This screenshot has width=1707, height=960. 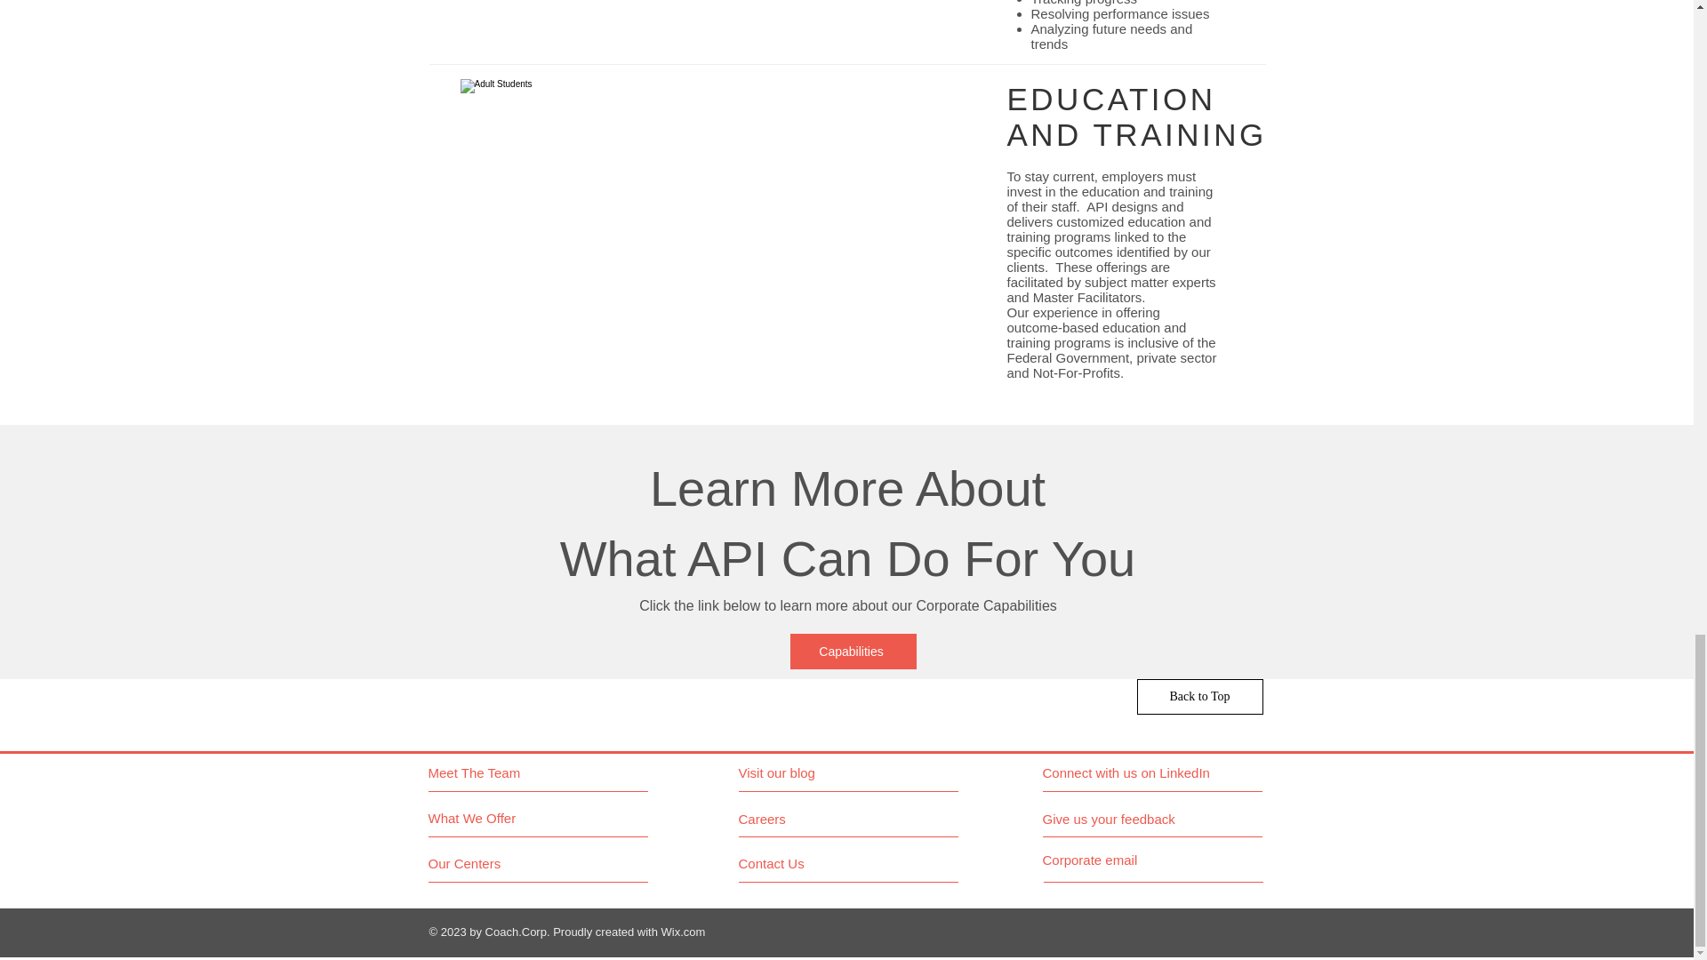 What do you see at coordinates (1088, 860) in the screenshot?
I see `Corporate email` at bounding box center [1088, 860].